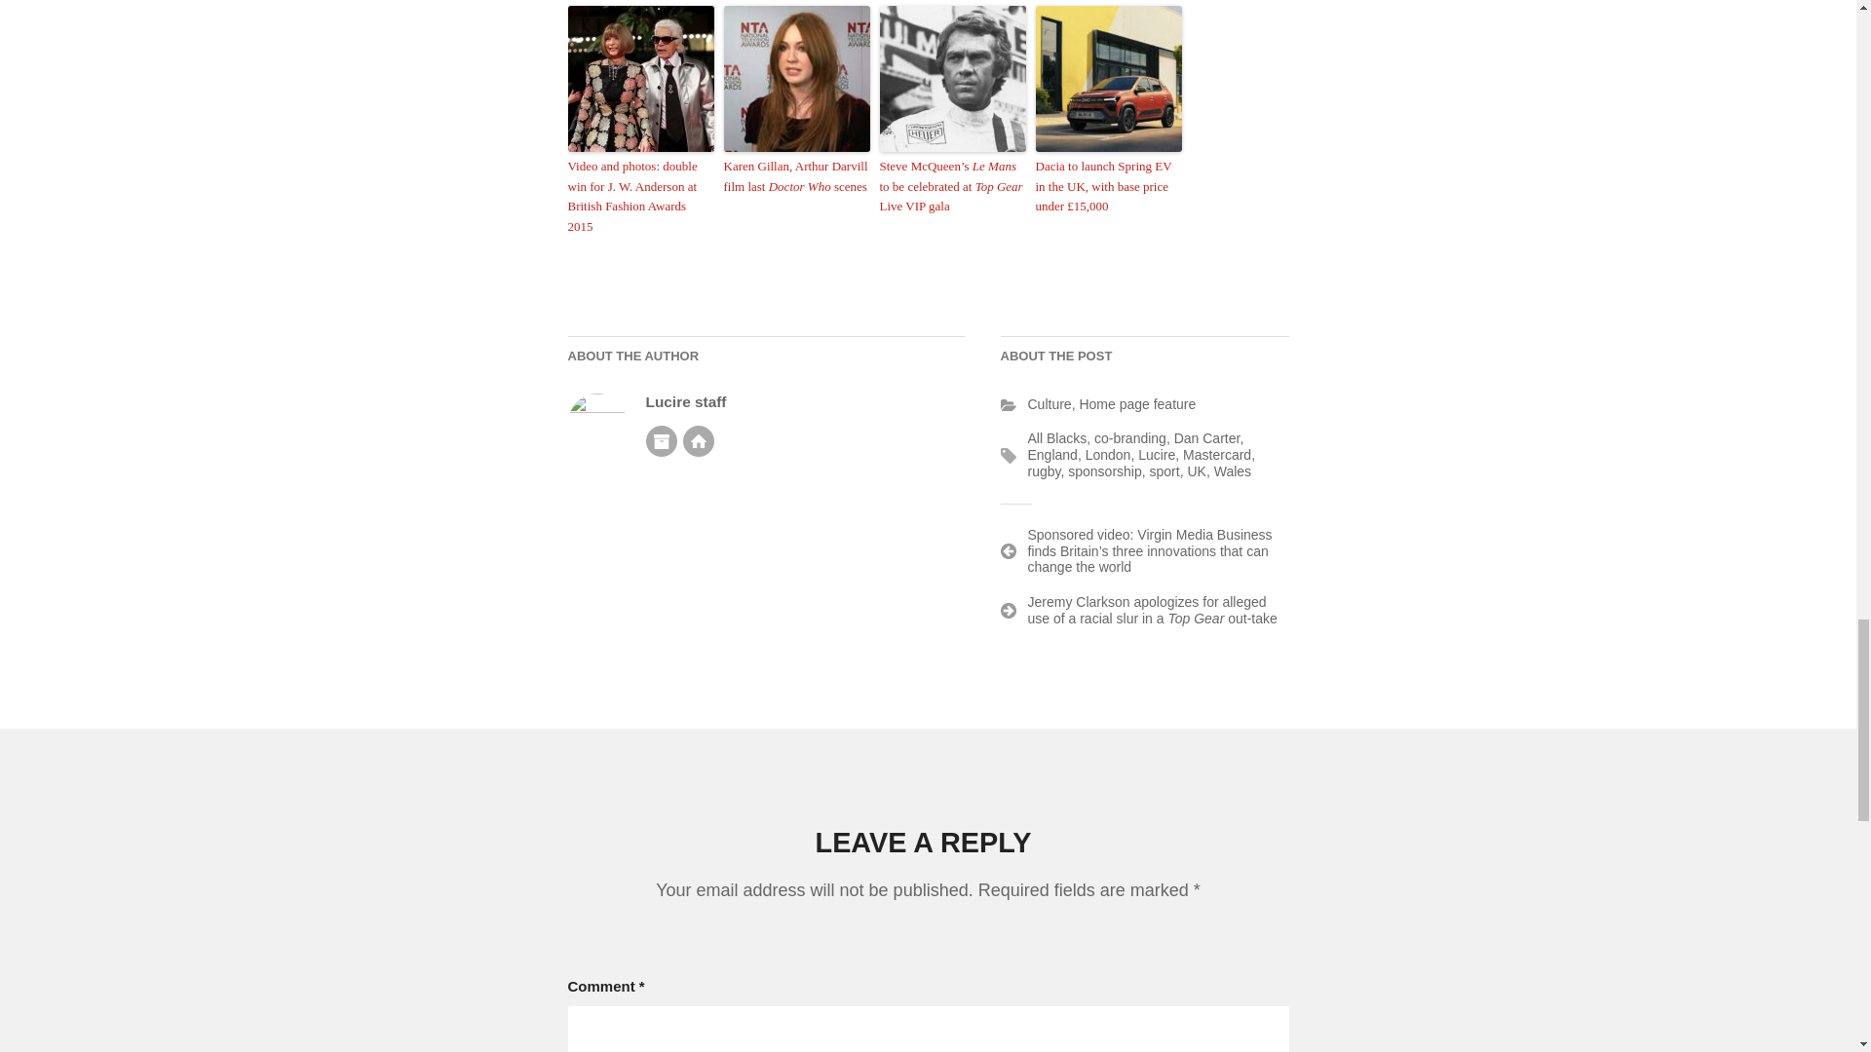 This screenshot has height=1052, width=1871. I want to click on Author archive, so click(661, 440).